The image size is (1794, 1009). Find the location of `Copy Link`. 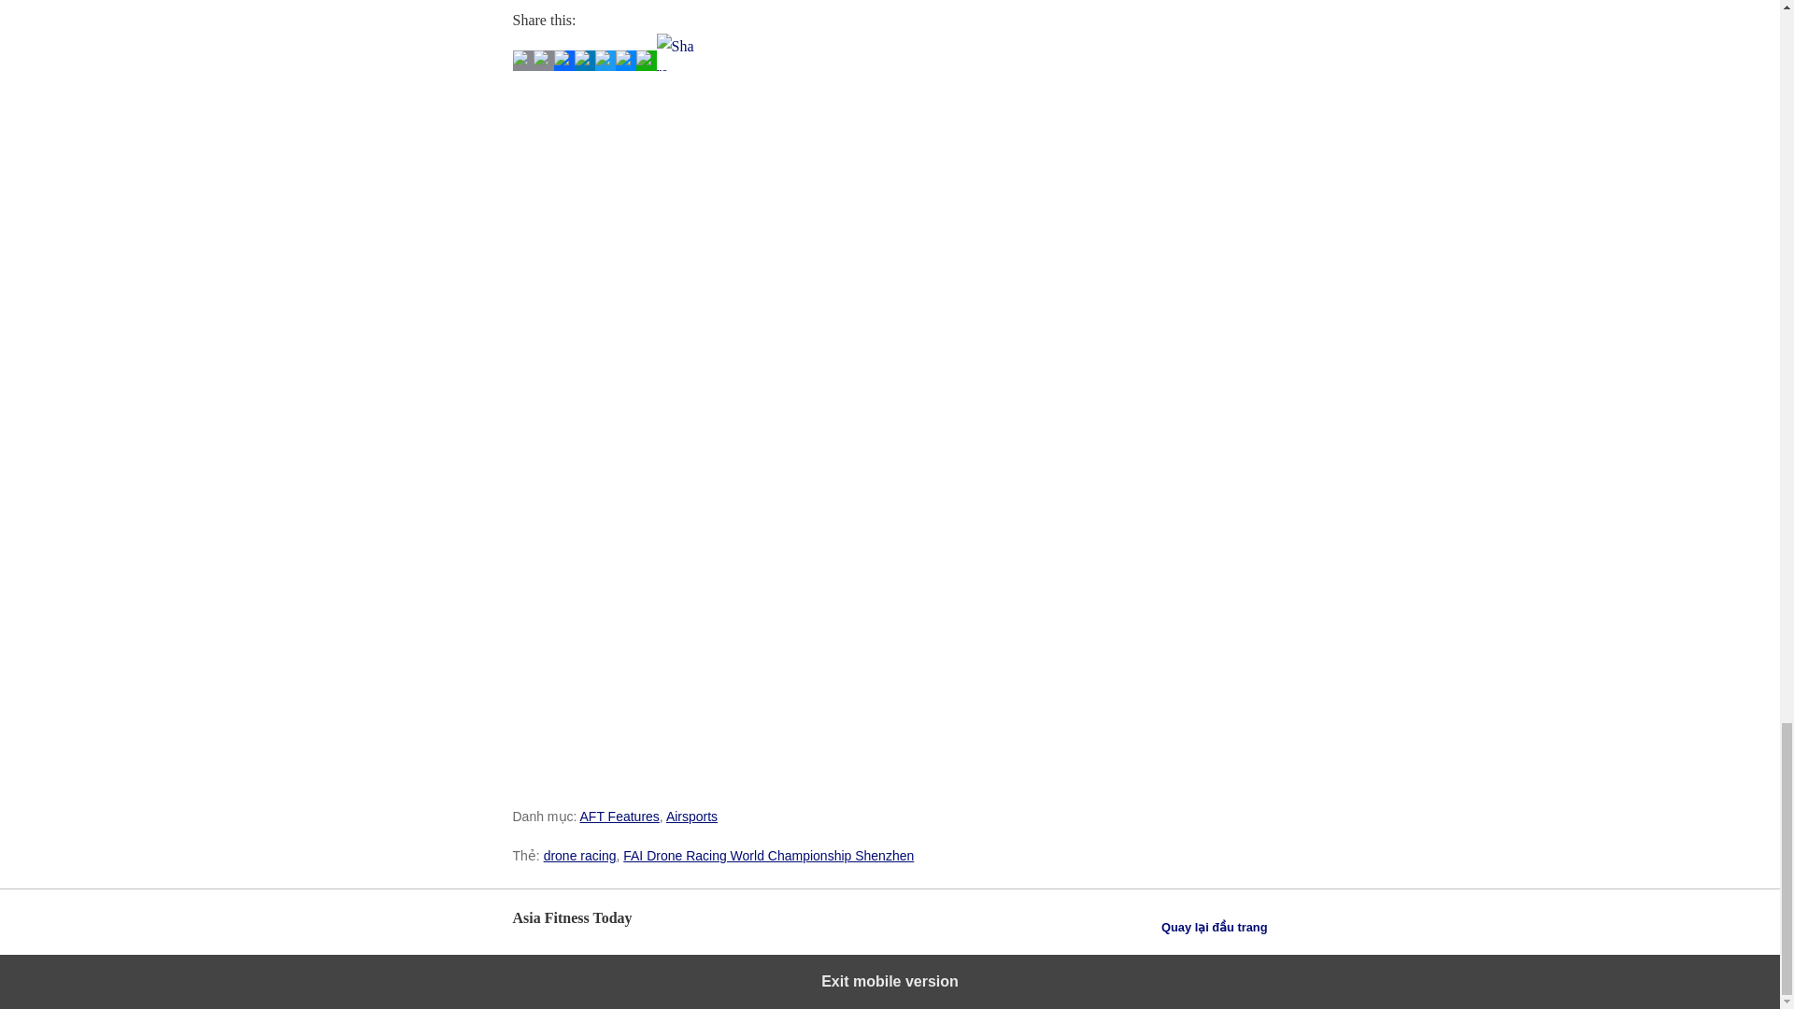

Copy Link is located at coordinates (542, 65).